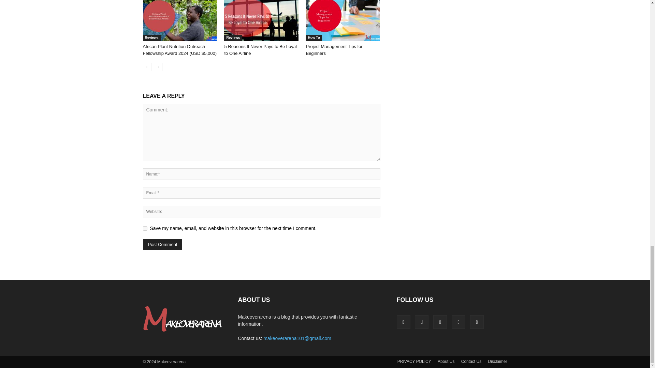 Image resolution: width=655 pixels, height=368 pixels. What do you see at coordinates (145, 228) in the screenshot?
I see `yes` at bounding box center [145, 228].